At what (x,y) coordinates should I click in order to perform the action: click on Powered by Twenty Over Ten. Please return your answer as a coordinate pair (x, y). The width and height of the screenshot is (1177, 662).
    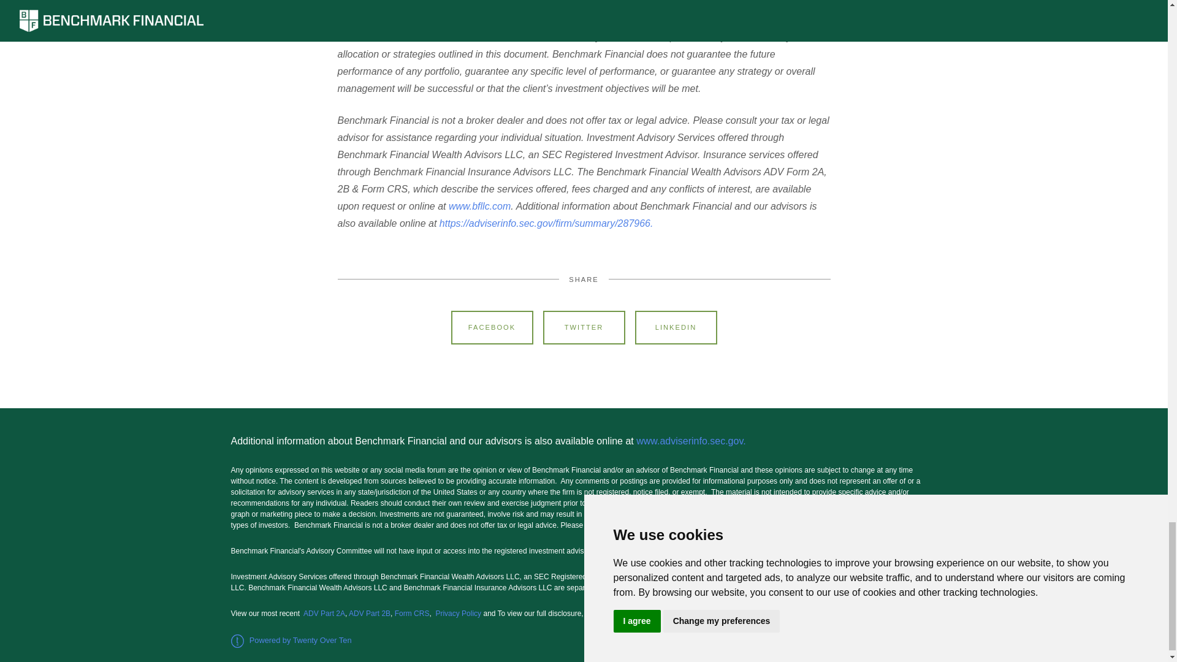
    Looking at the image, I should click on (291, 640).